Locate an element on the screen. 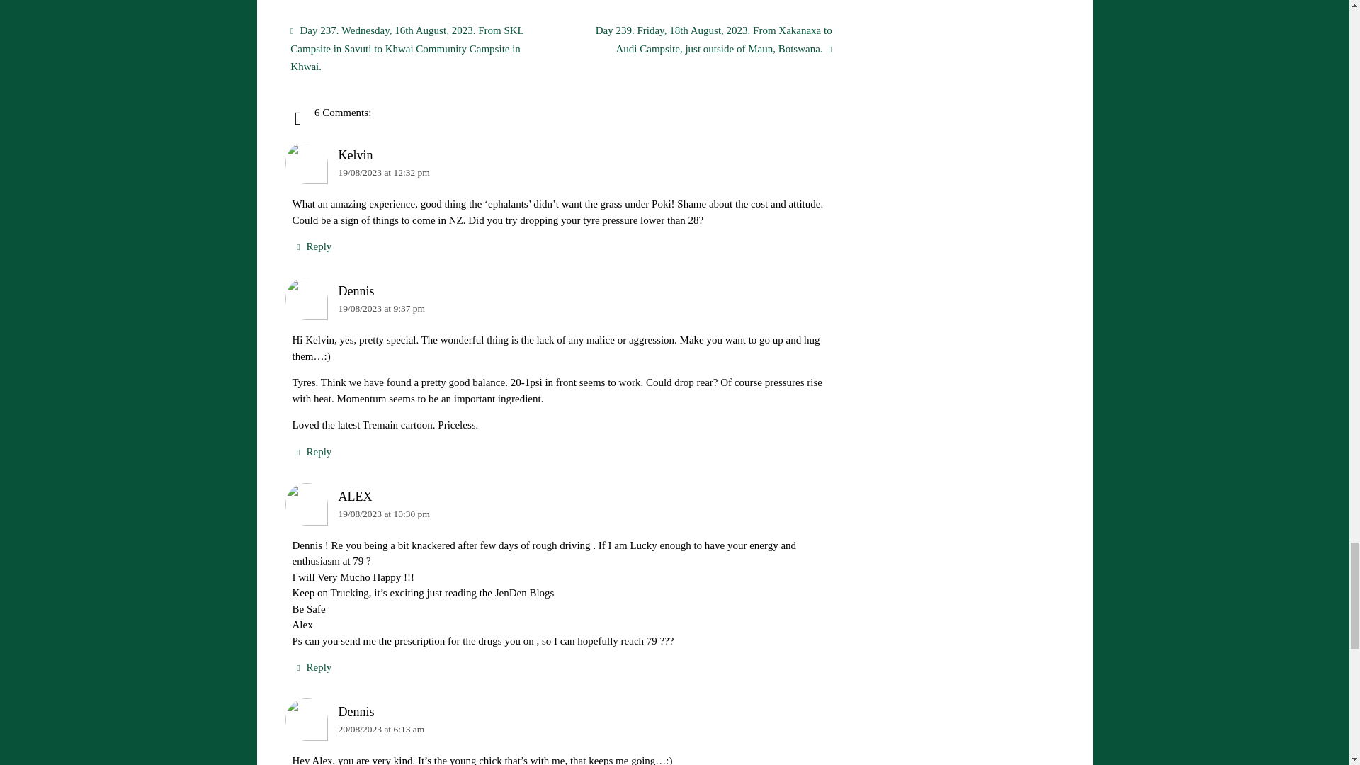  Reply is located at coordinates (312, 246).